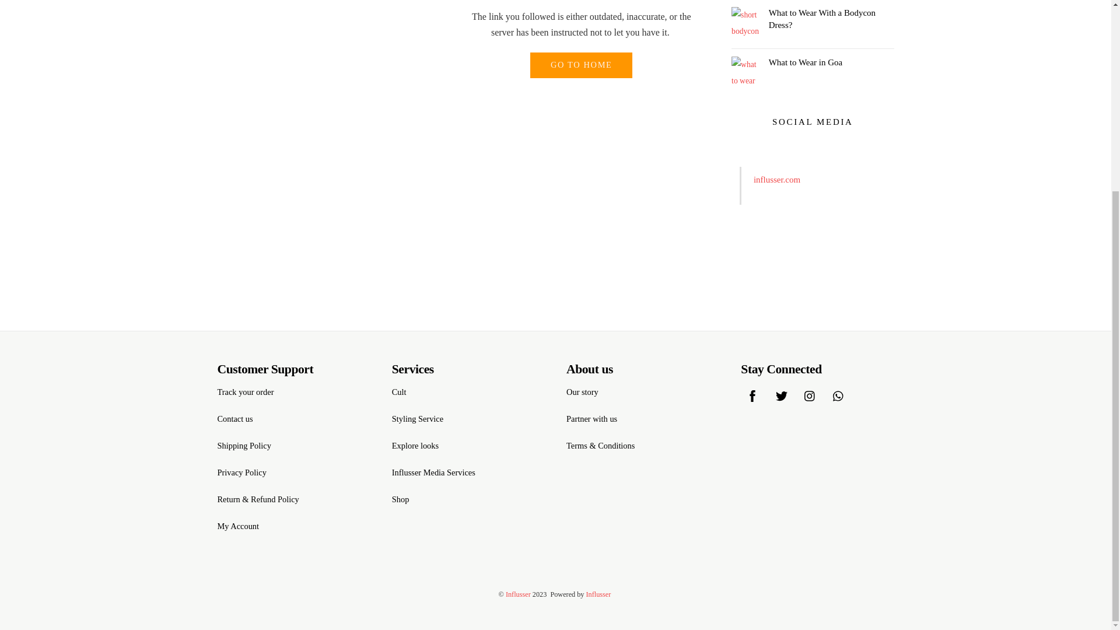 This screenshot has width=1120, height=630. What do you see at coordinates (245, 392) in the screenshot?
I see `Track your order` at bounding box center [245, 392].